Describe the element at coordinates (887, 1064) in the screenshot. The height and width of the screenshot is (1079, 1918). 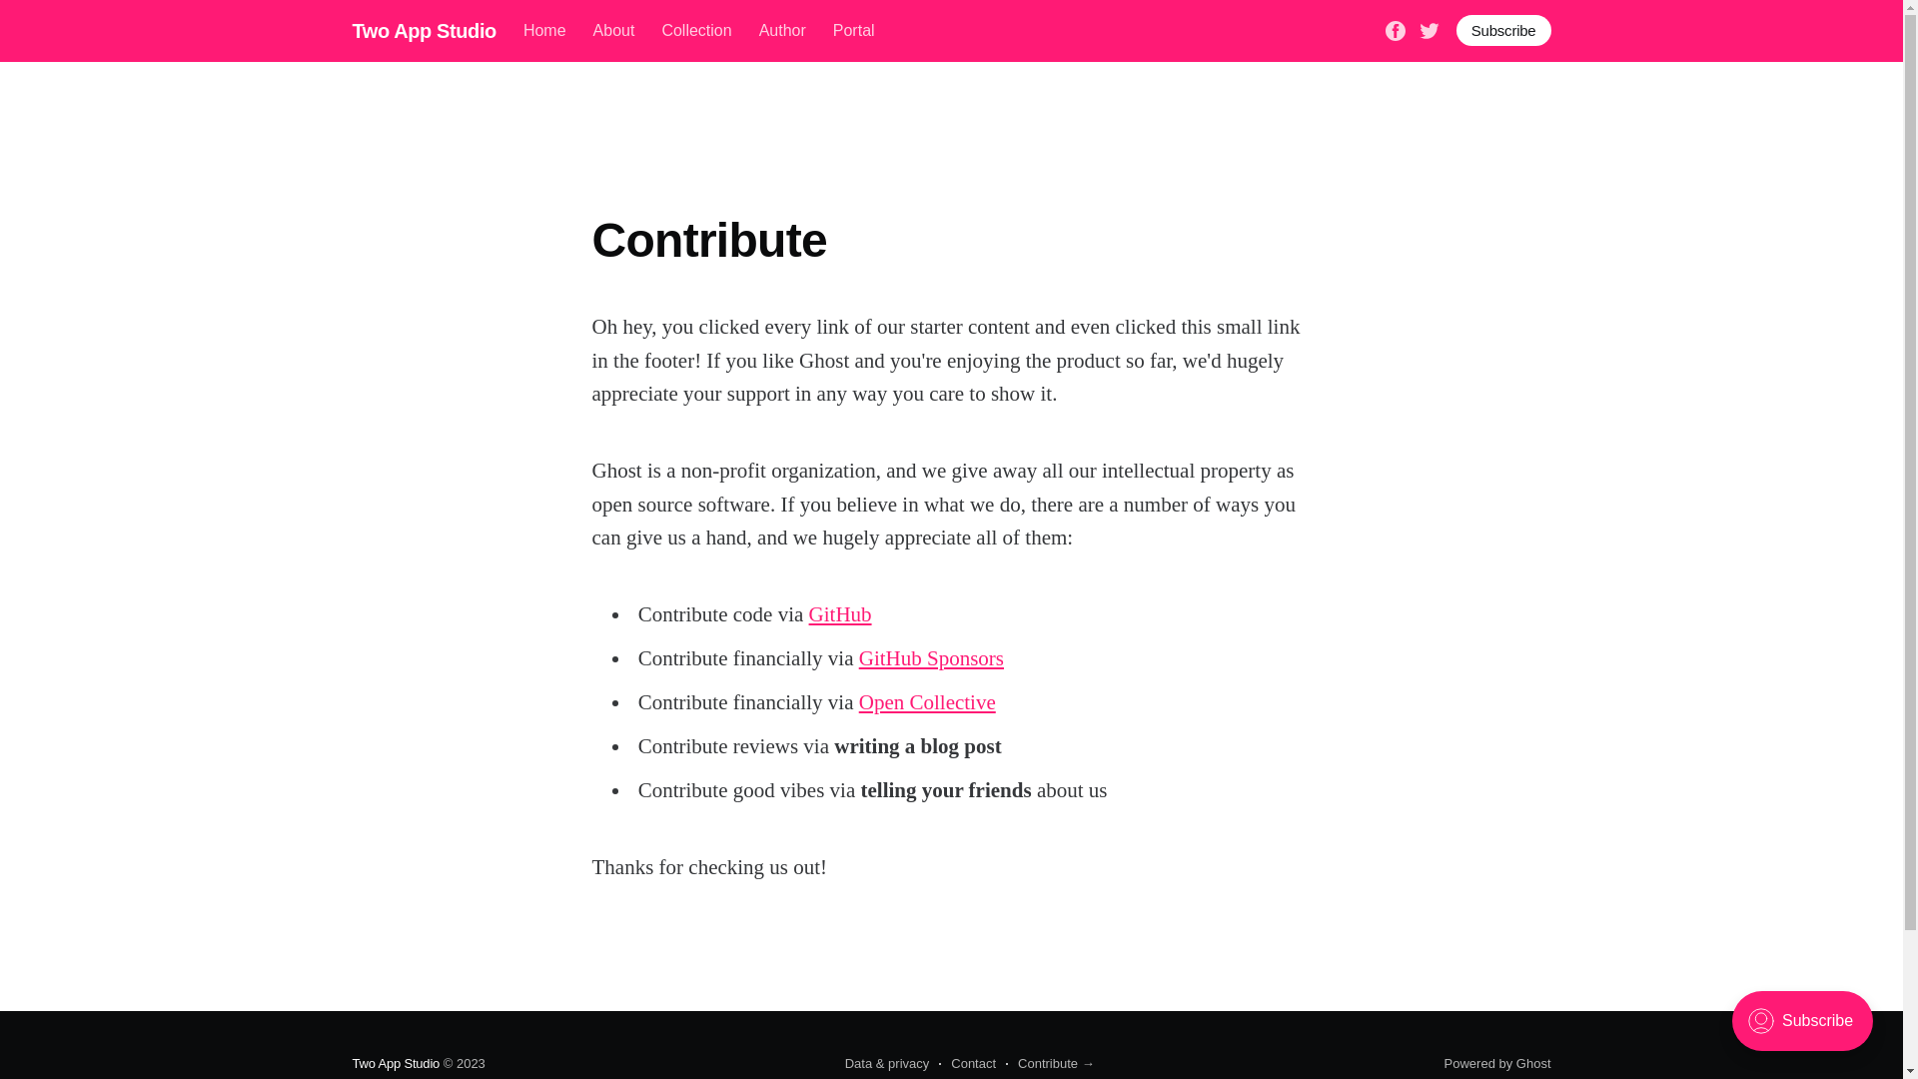
I see `Data & privacy` at that location.